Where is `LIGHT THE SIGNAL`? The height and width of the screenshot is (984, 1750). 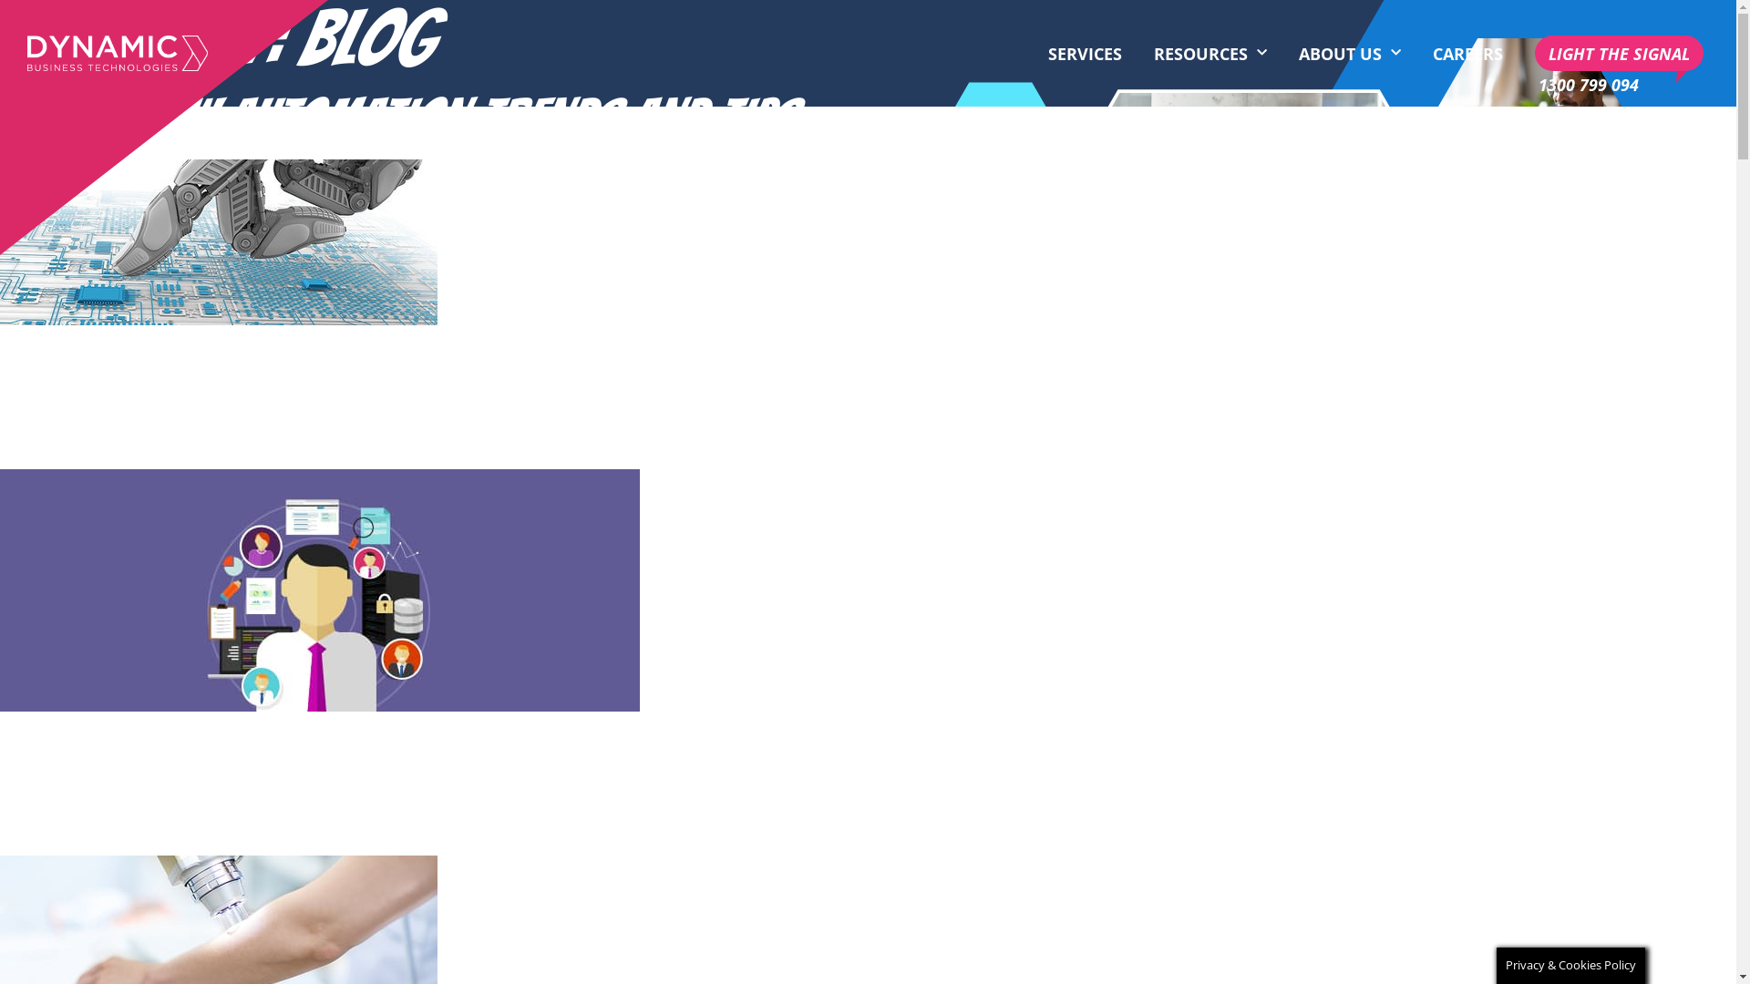
LIGHT THE SIGNAL is located at coordinates (1619, 53).